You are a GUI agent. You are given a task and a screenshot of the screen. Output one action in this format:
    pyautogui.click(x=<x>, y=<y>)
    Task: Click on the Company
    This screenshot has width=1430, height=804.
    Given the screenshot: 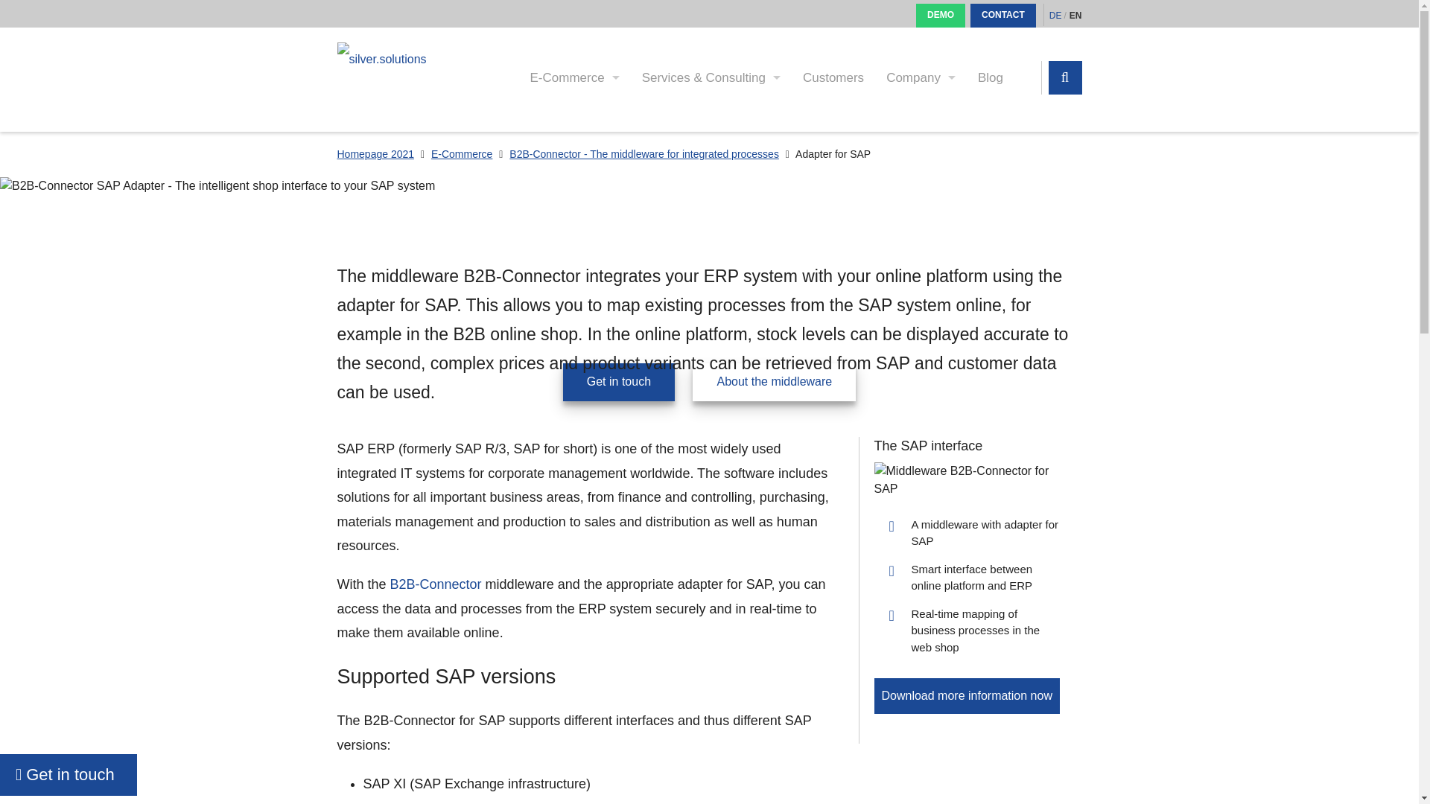 What is the action you would take?
    pyautogui.click(x=512, y=234)
    